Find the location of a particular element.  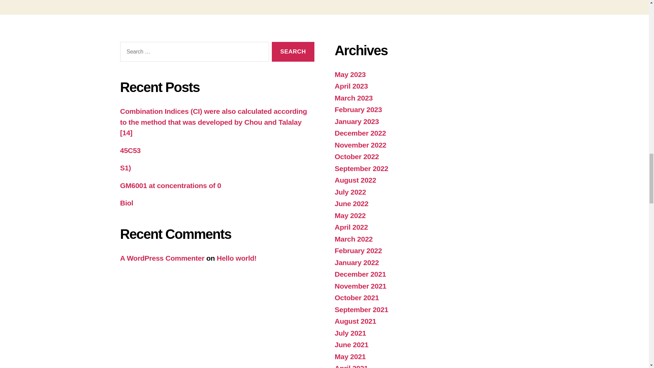

GM6001 at concentrations of 0 is located at coordinates (170, 185).